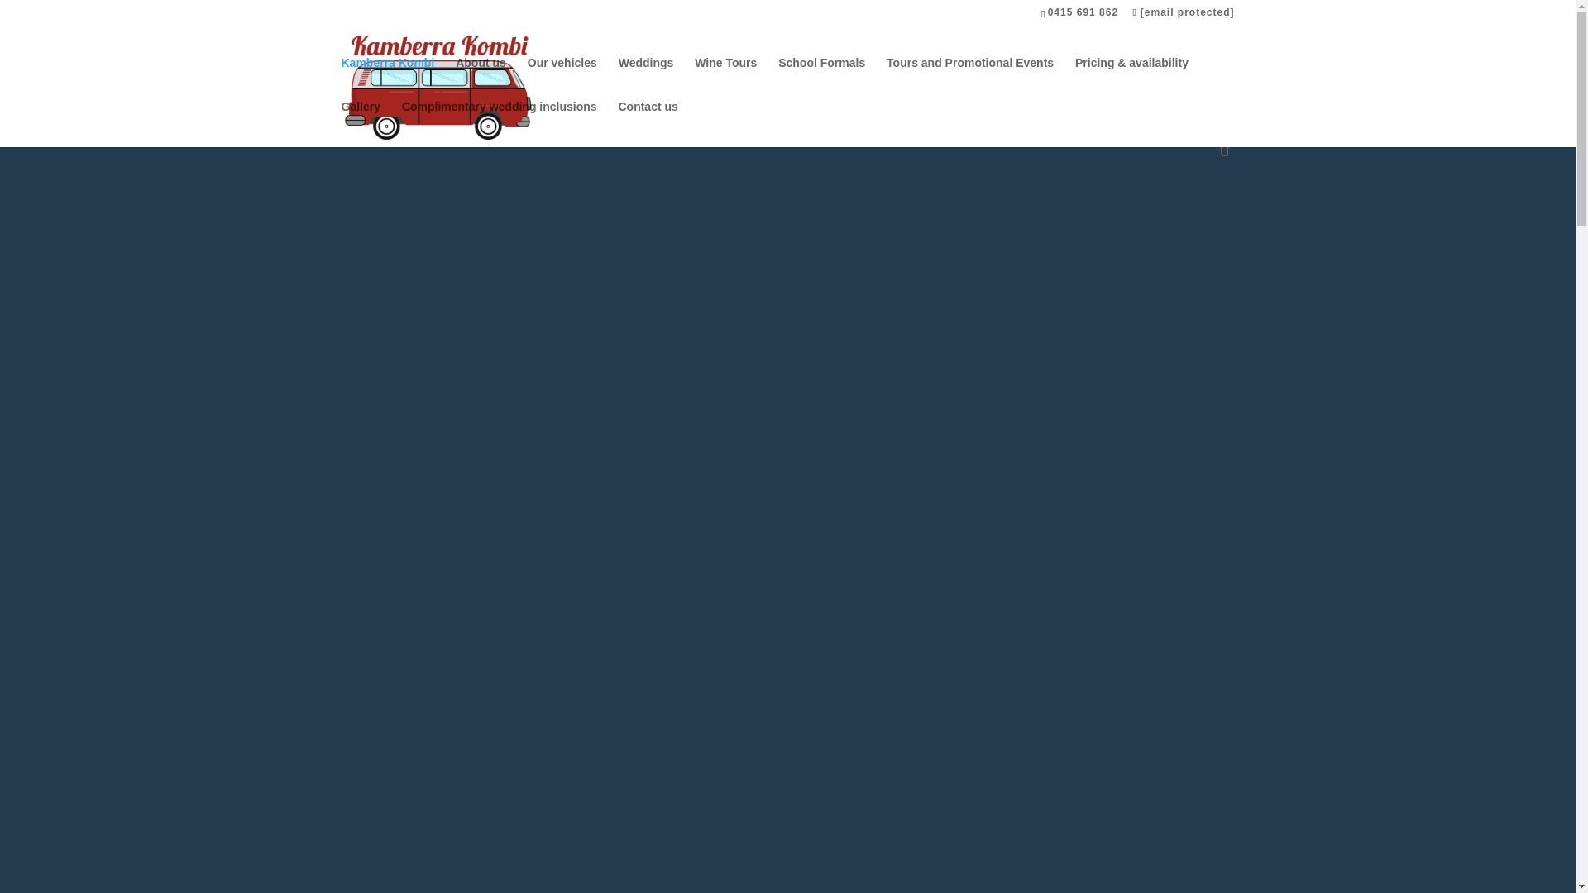 The width and height of the screenshot is (1588, 893). What do you see at coordinates (387, 79) in the screenshot?
I see `Kamberra Kombi` at bounding box center [387, 79].